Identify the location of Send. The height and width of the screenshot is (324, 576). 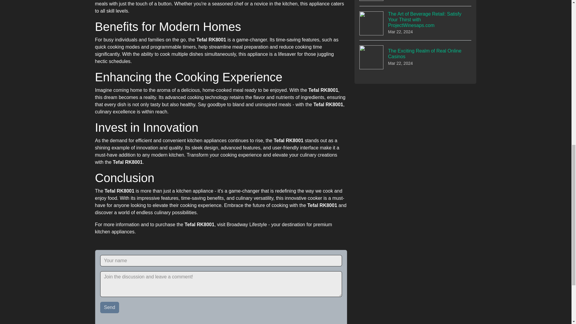
(110, 307).